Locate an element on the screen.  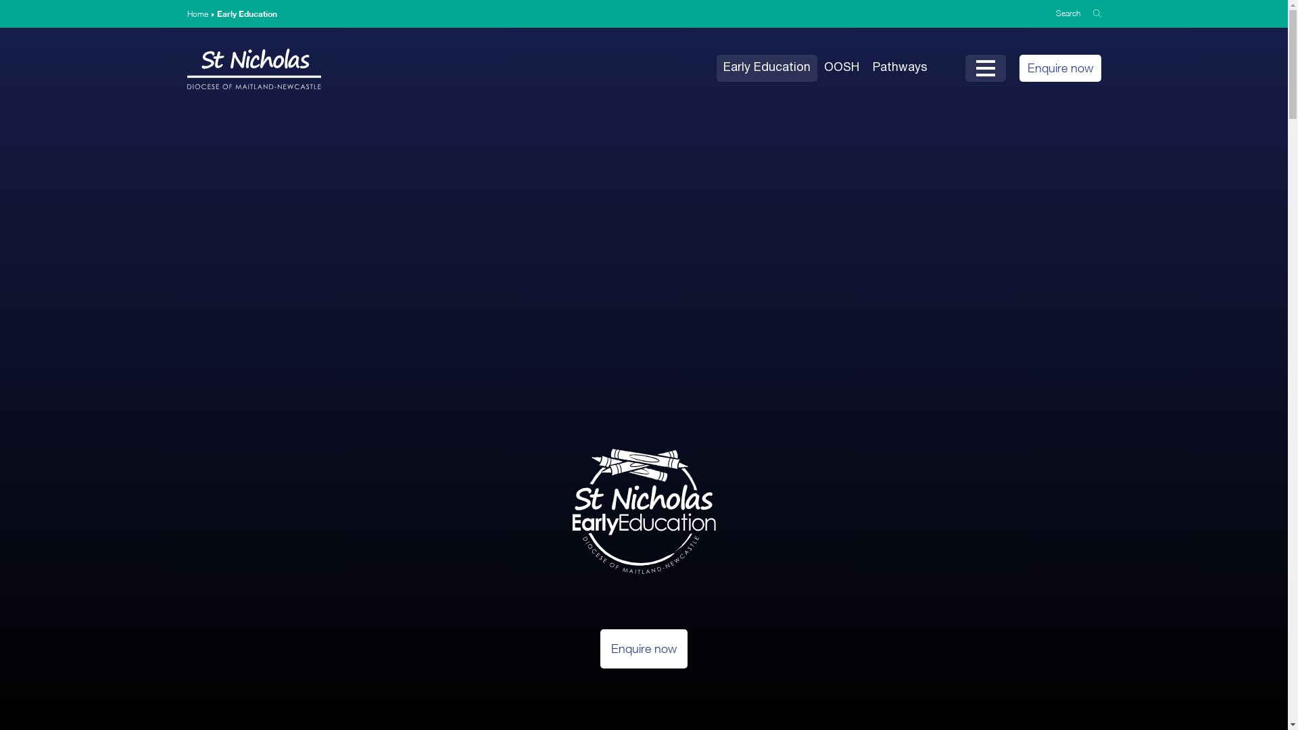
OOSH is located at coordinates (841, 68).